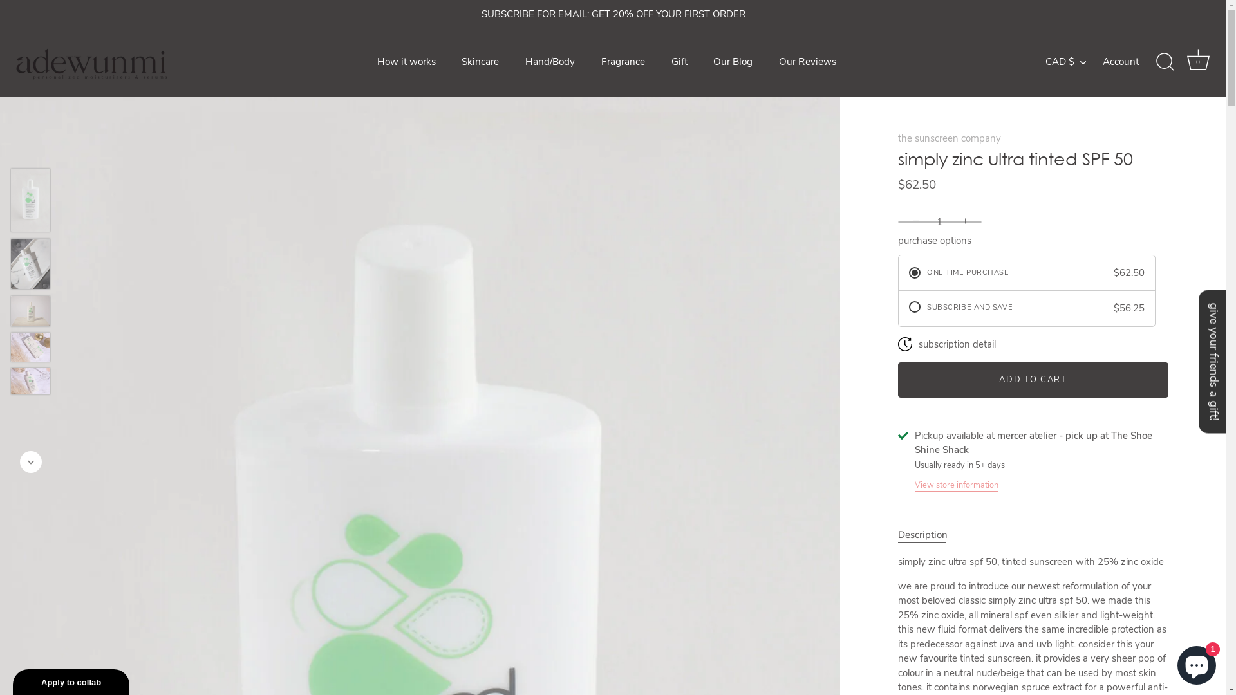 This screenshot has width=1236, height=695. What do you see at coordinates (550, 62) in the screenshot?
I see `Hand/Body` at bounding box center [550, 62].